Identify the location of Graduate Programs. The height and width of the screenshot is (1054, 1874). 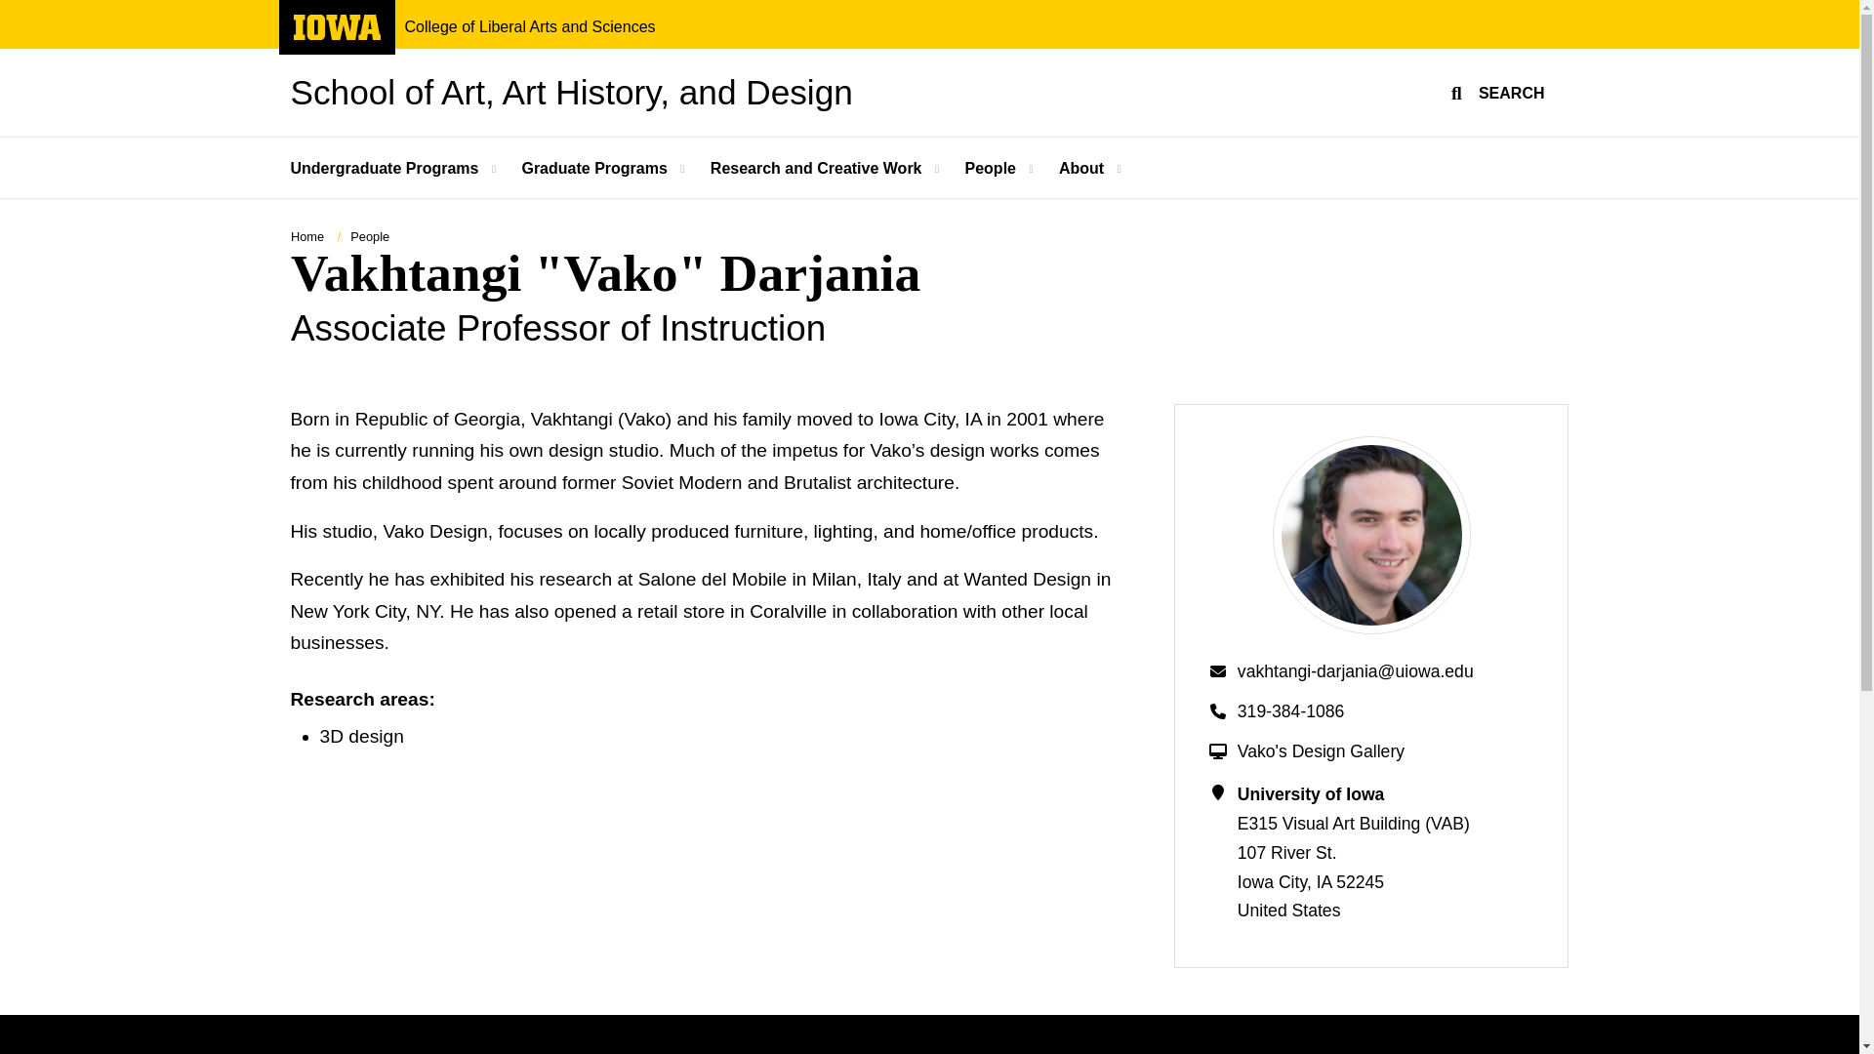
(396, 168).